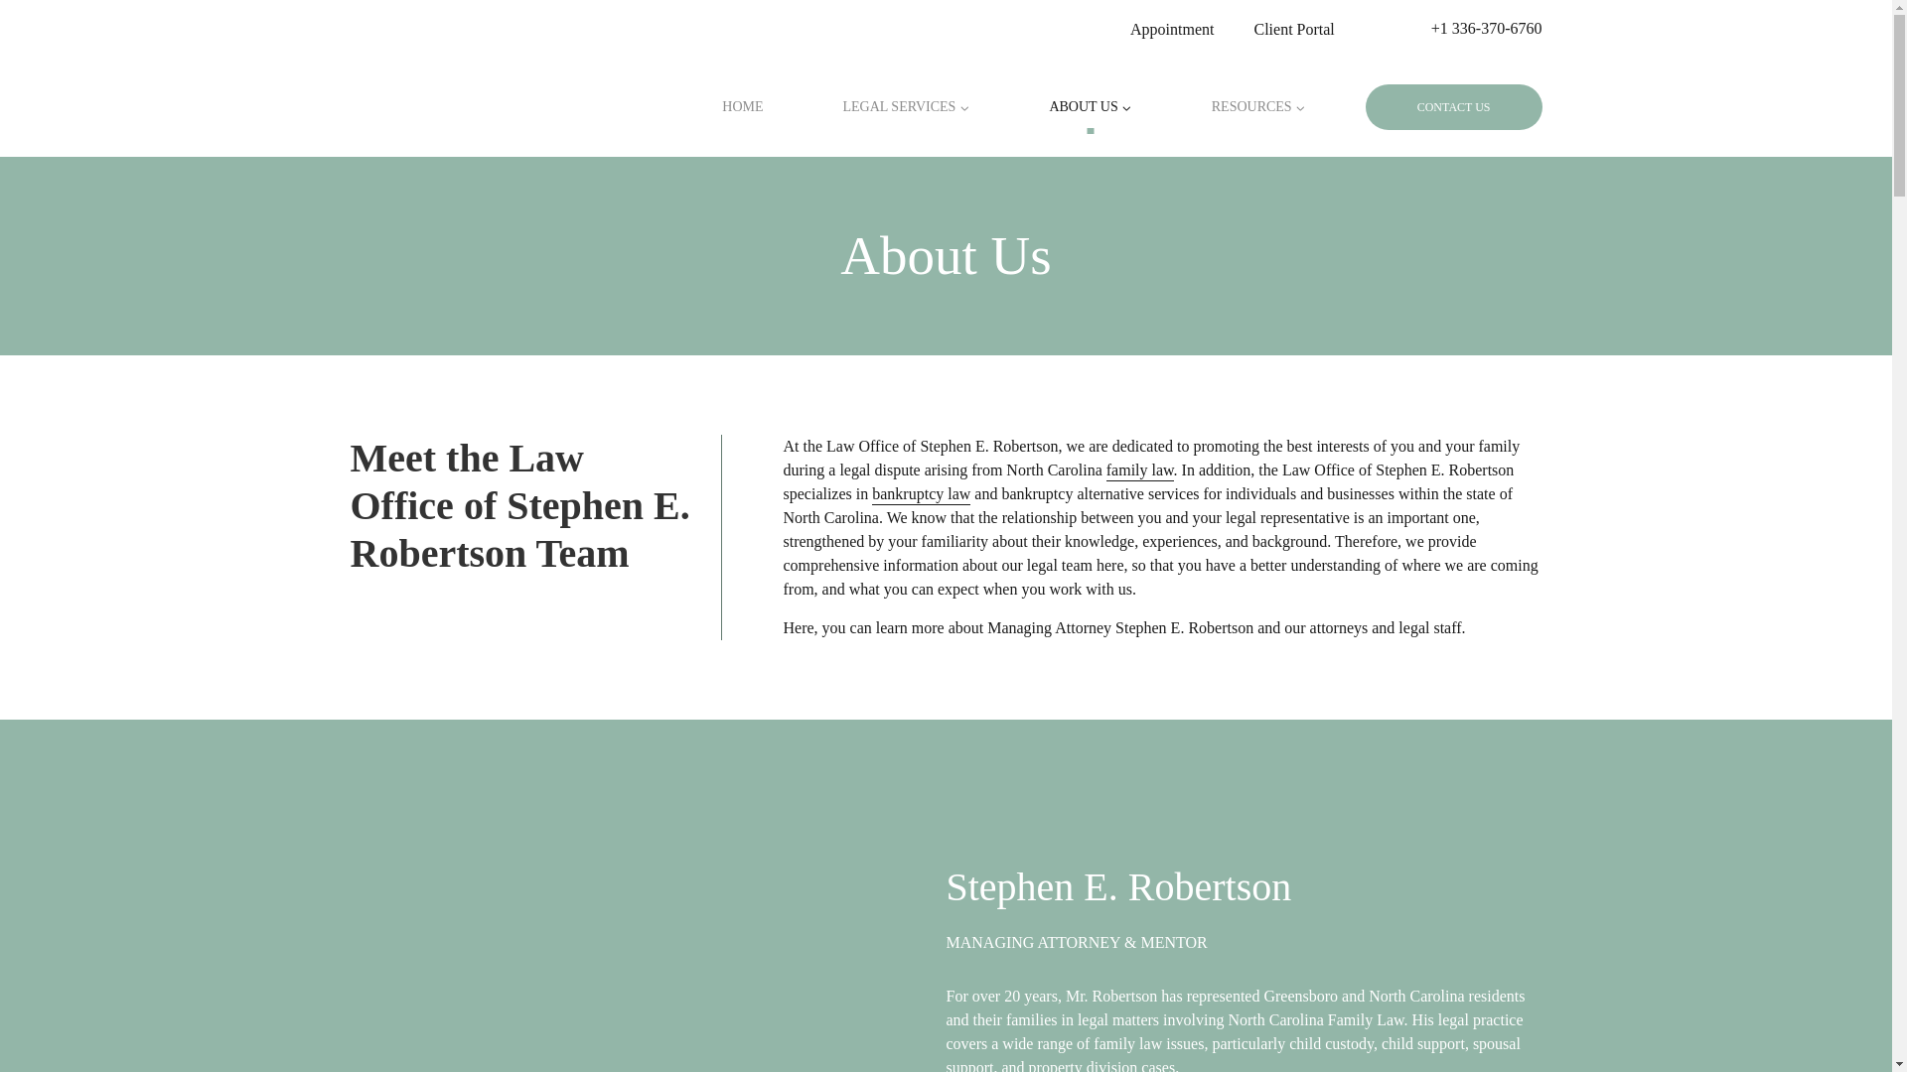 This screenshot has height=1072, width=1907. What do you see at coordinates (1454, 107) in the screenshot?
I see `CONTACT US` at bounding box center [1454, 107].